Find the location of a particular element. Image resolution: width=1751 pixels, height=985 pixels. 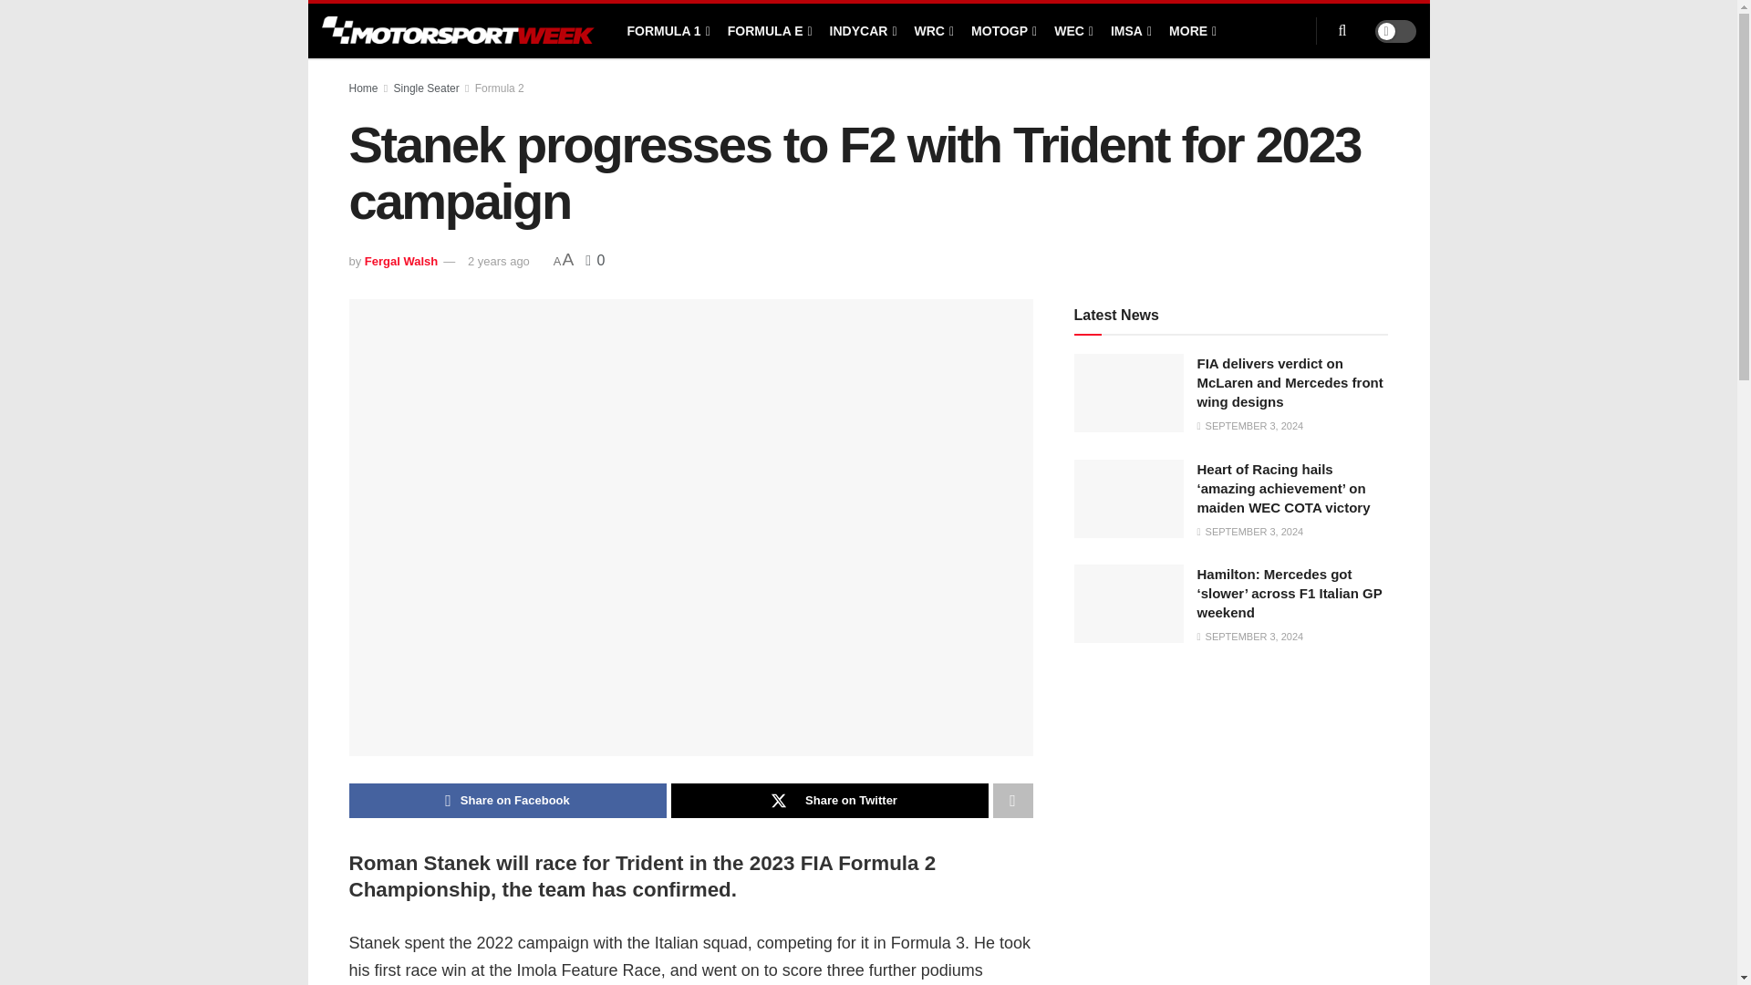

IMSA is located at coordinates (1129, 31).